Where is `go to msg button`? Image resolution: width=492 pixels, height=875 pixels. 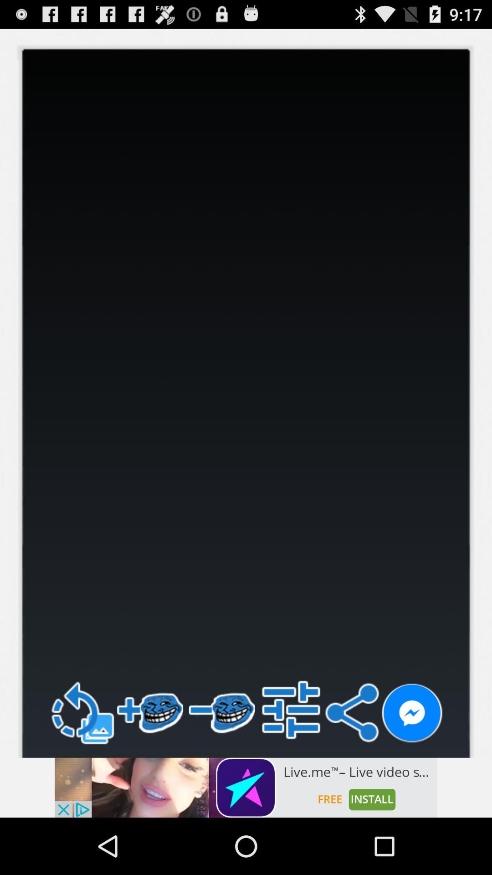 go to msg button is located at coordinates (412, 714).